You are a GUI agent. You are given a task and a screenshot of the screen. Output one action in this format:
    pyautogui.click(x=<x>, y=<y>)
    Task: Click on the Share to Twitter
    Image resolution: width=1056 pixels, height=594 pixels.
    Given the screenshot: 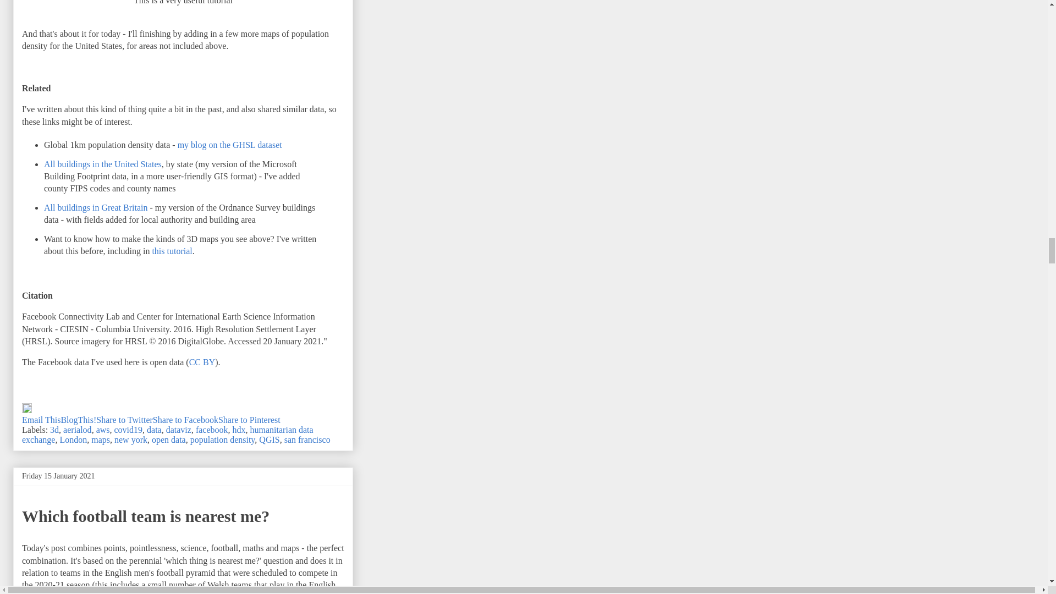 What is the action you would take?
    pyautogui.click(x=124, y=420)
    